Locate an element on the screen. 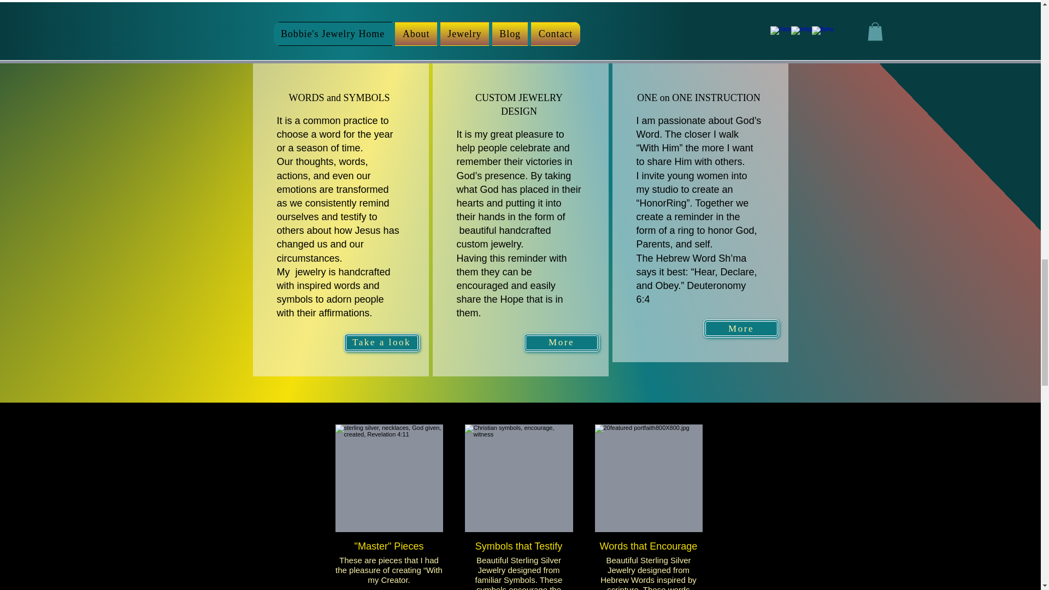 The width and height of the screenshot is (1049, 590). More is located at coordinates (741, 328).